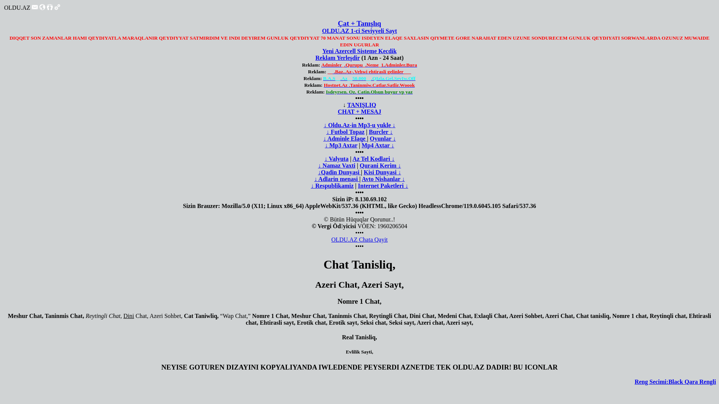  What do you see at coordinates (35, 7) in the screenshot?
I see `Mesajlar` at bounding box center [35, 7].